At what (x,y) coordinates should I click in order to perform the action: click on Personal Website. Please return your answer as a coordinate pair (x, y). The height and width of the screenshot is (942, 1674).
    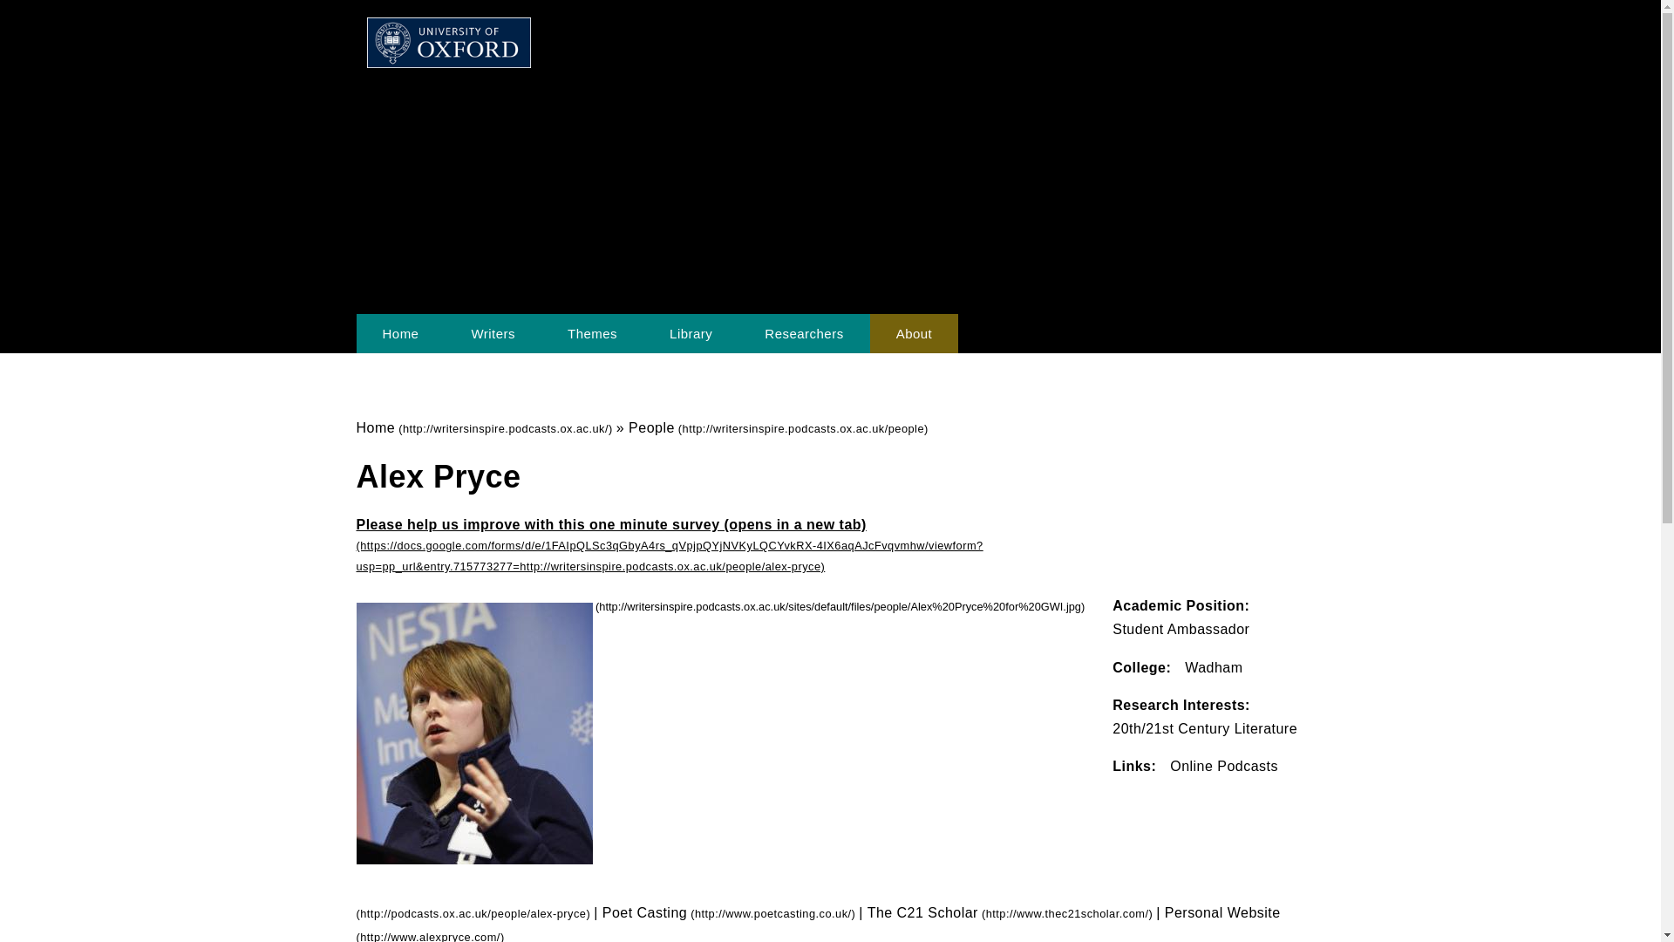
    Looking at the image, I should click on (818, 923).